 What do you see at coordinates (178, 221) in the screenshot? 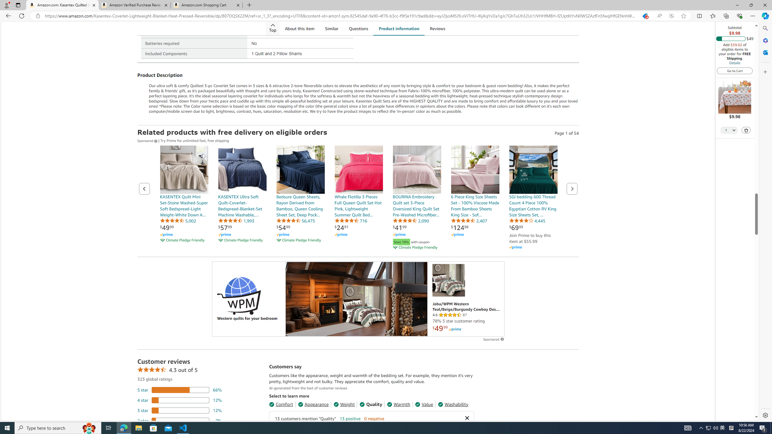
I see `5,002` at bounding box center [178, 221].